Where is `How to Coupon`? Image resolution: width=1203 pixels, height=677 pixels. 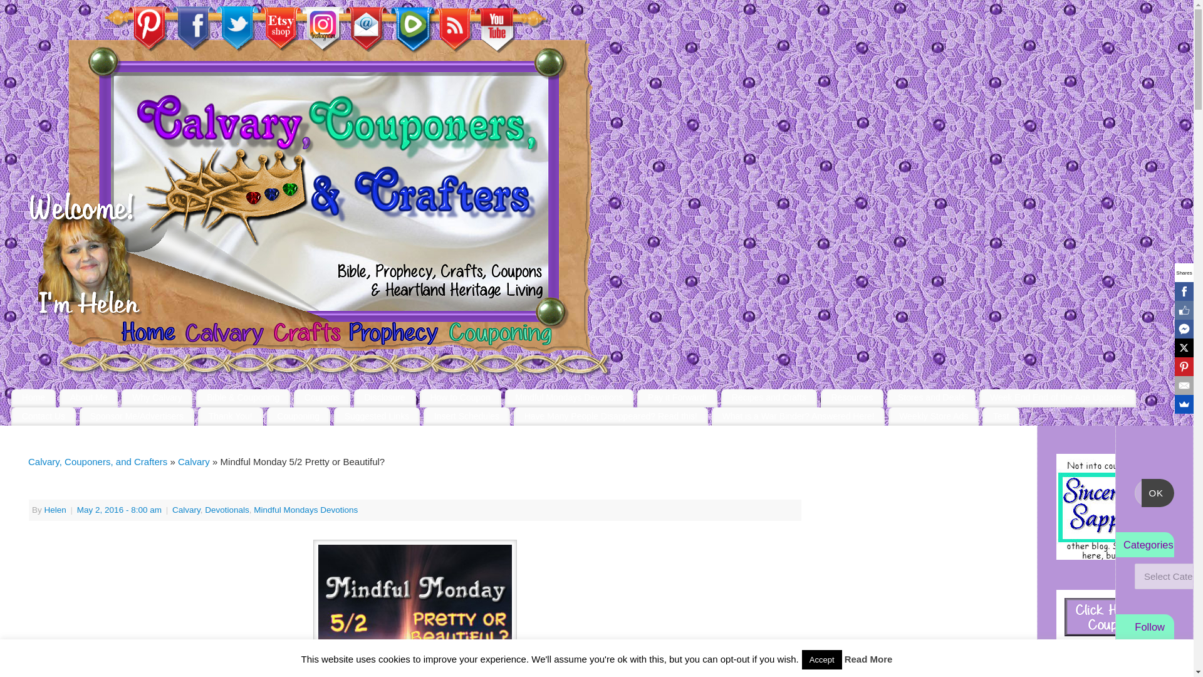
How to Coupon is located at coordinates (461, 397).